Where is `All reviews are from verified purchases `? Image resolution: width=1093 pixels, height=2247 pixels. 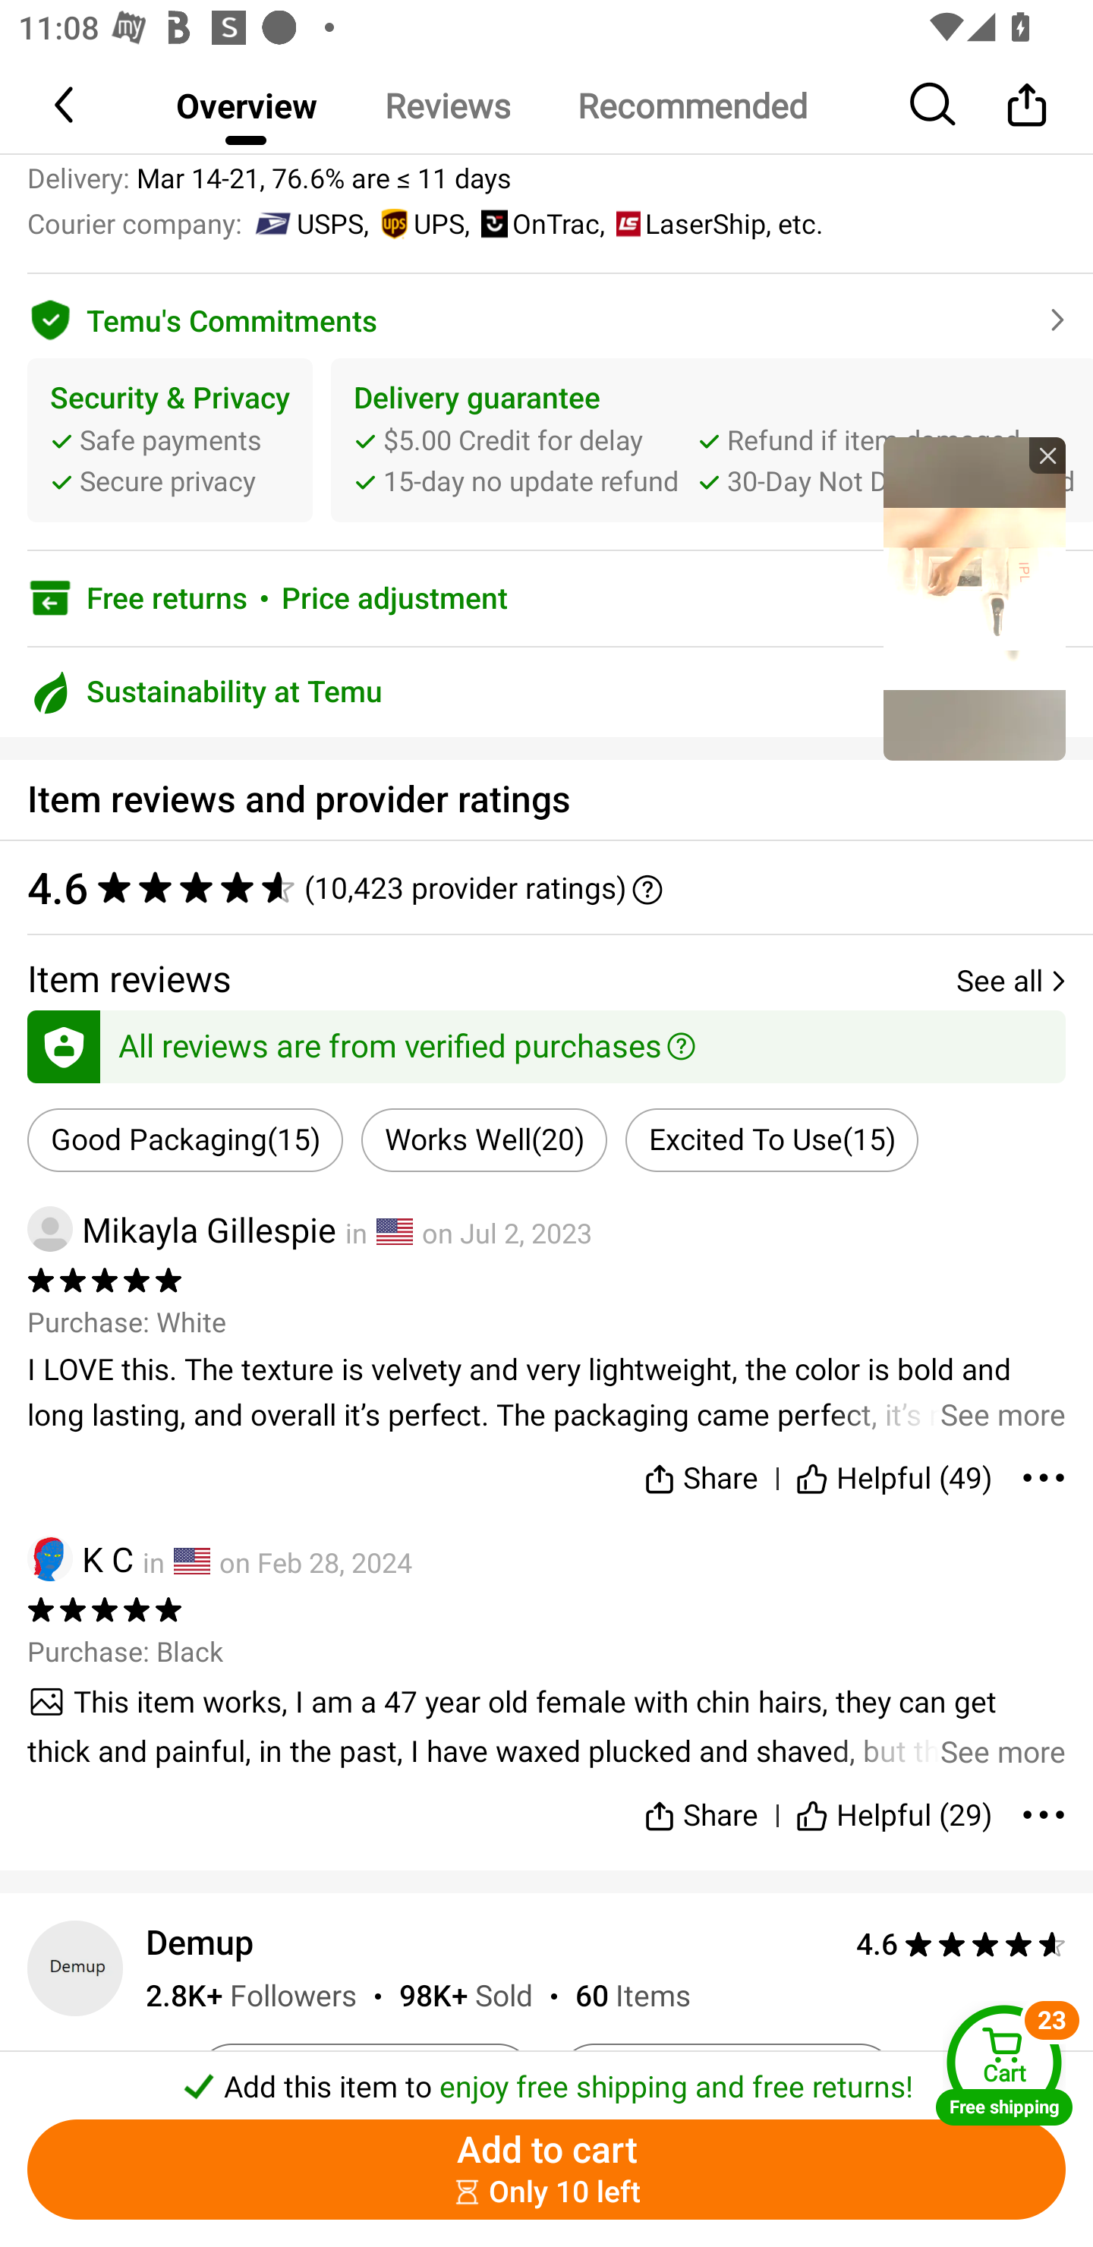 All reviews are from verified purchases  is located at coordinates (546, 1042).